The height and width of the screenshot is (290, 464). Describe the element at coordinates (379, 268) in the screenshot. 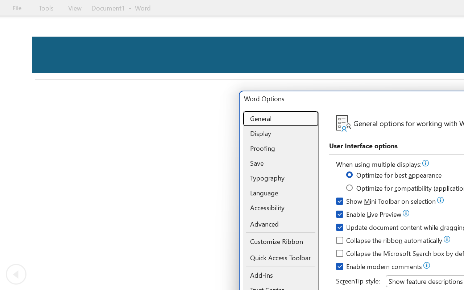

I see `Enable modern comments` at that location.